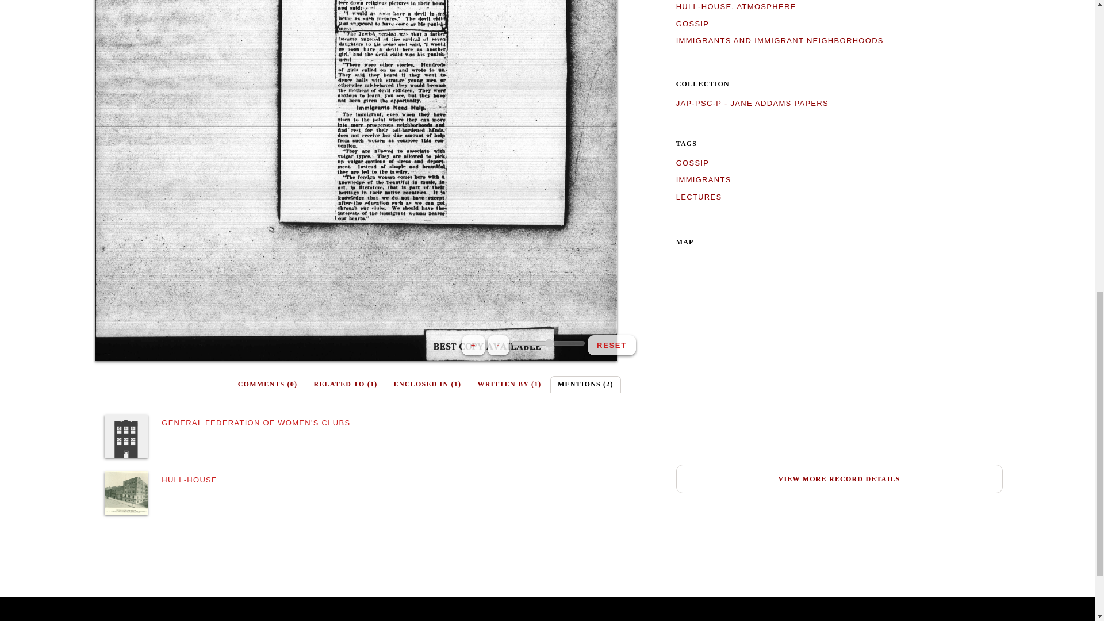  I want to click on -, so click(498, 345).